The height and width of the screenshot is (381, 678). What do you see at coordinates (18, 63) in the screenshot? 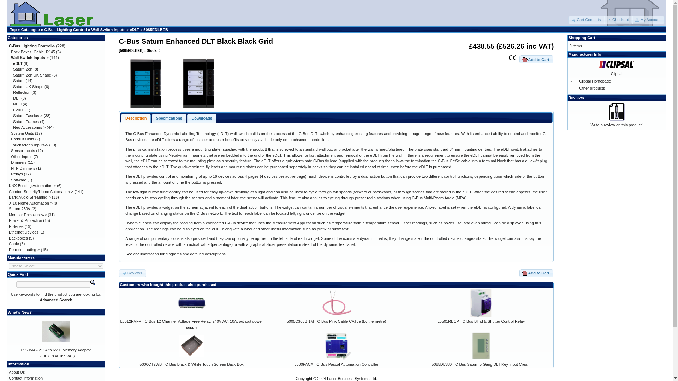
I see `eDLT` at bounding box center [18, 63].